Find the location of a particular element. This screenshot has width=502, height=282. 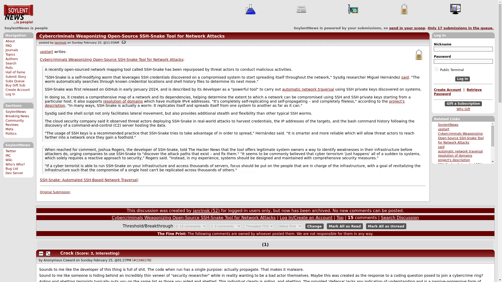

Subs Queue is located at coordinates (15, 81).